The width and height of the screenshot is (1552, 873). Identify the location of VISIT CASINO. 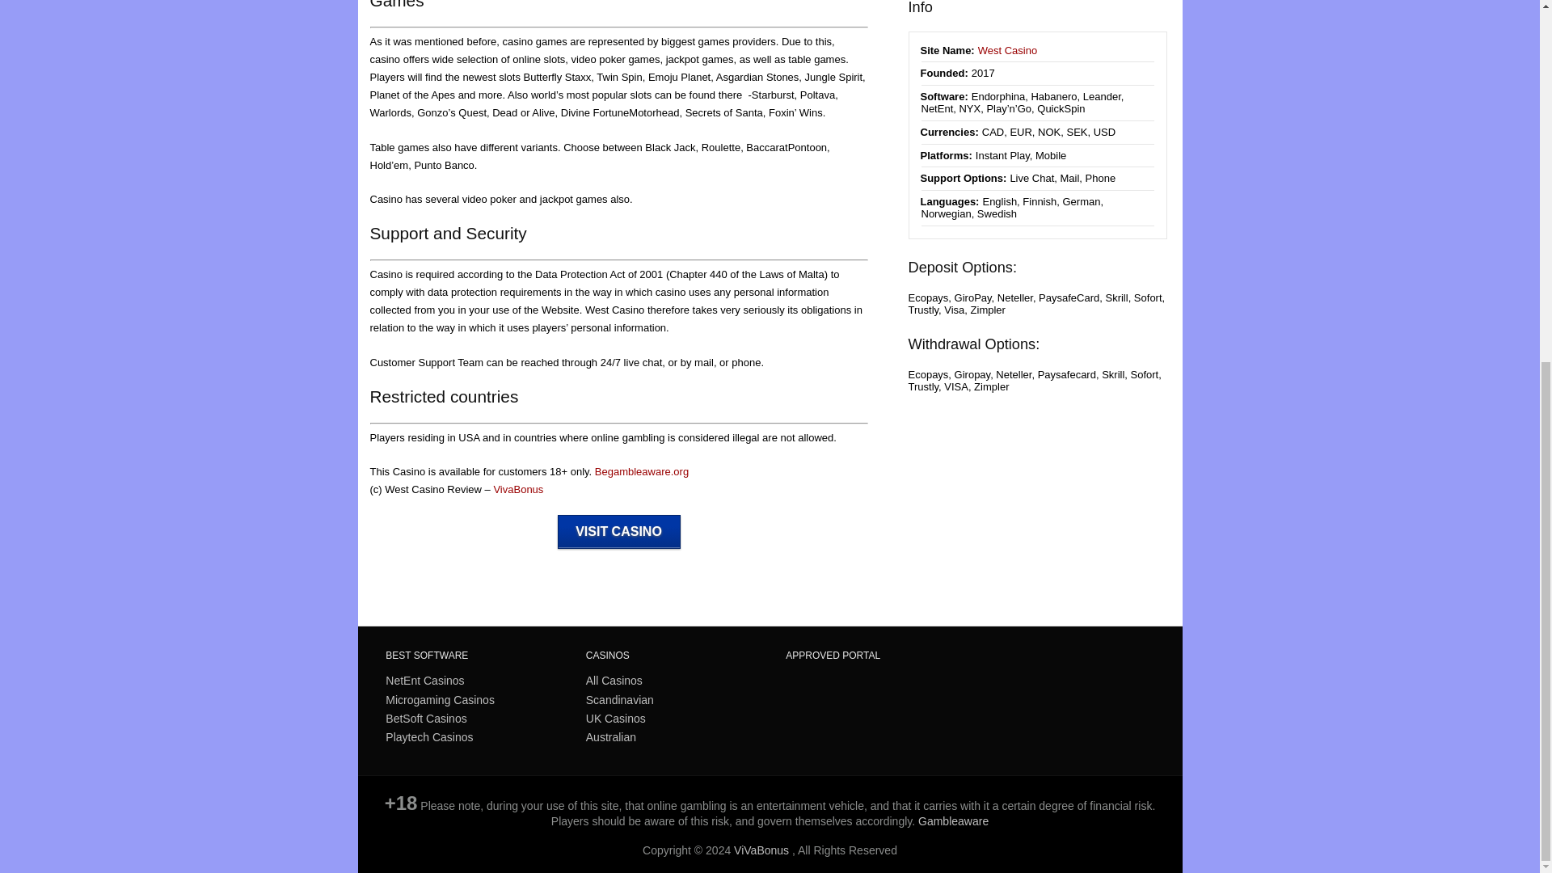
(619, 532).